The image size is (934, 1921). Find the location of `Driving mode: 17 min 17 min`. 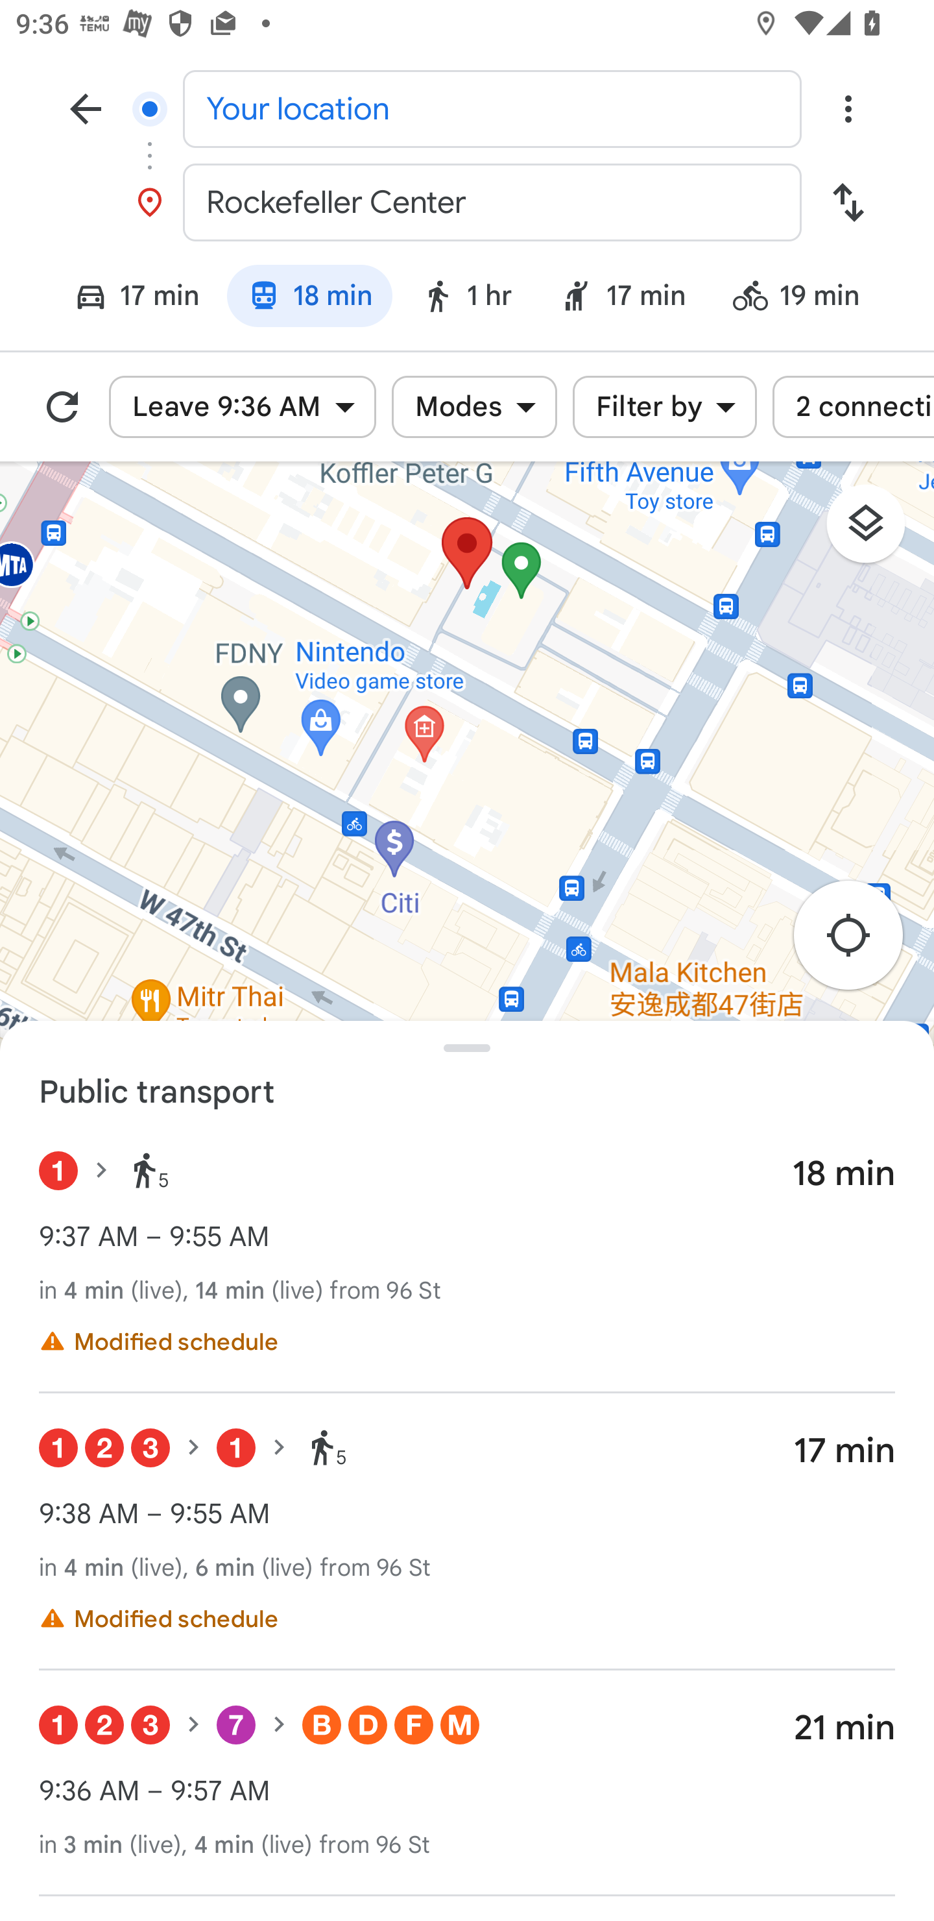

Driving mode: 17 min 17 min is located at coordinates (127, 299).